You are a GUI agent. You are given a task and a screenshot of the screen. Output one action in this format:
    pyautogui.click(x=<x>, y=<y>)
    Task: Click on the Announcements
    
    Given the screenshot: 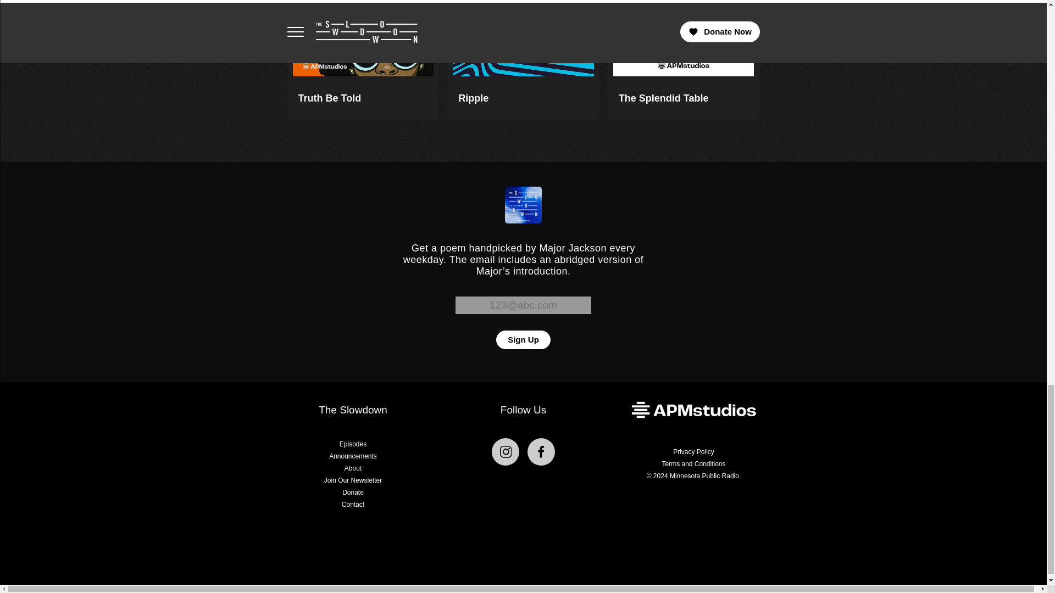 What is the action you would take?
    pyautogui.click(x=353, y=456)
    